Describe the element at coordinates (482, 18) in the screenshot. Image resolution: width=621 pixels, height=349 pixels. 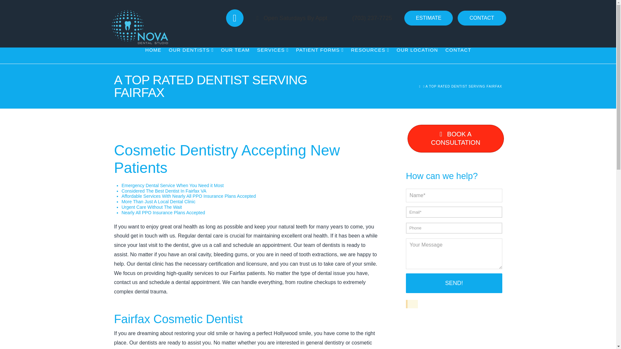
I see `CONTACT` at that location.